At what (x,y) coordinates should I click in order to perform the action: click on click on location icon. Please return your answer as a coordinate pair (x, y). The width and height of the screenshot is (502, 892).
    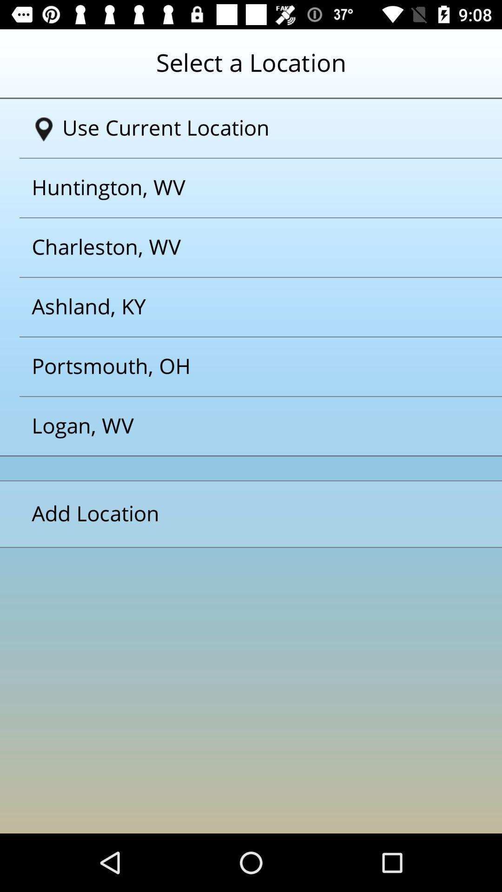
    Looking at the image, I should click on (44, 130).